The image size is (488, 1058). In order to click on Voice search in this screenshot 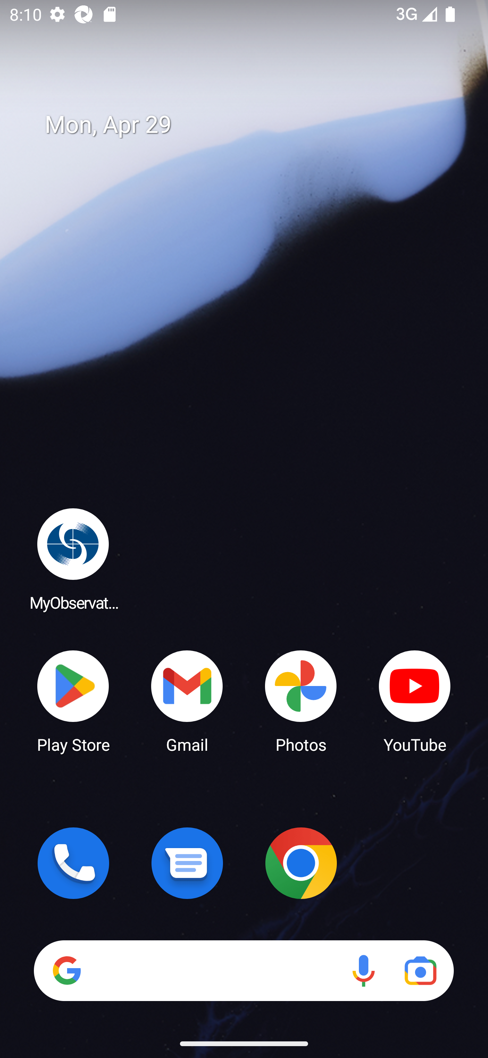, I will do `click(363, 971)`.